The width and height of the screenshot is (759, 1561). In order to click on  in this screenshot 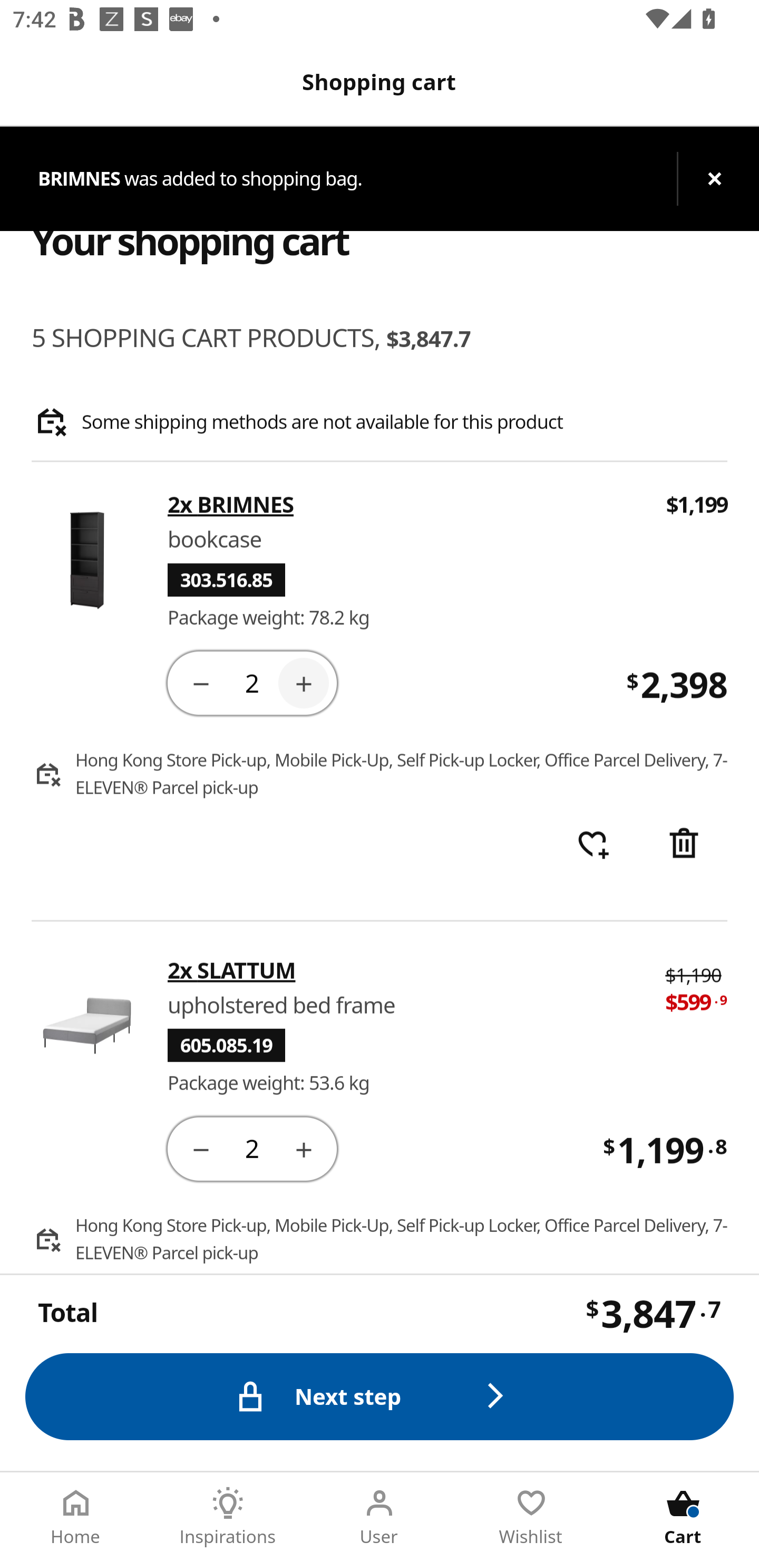, I will do `click(200, 682)`.